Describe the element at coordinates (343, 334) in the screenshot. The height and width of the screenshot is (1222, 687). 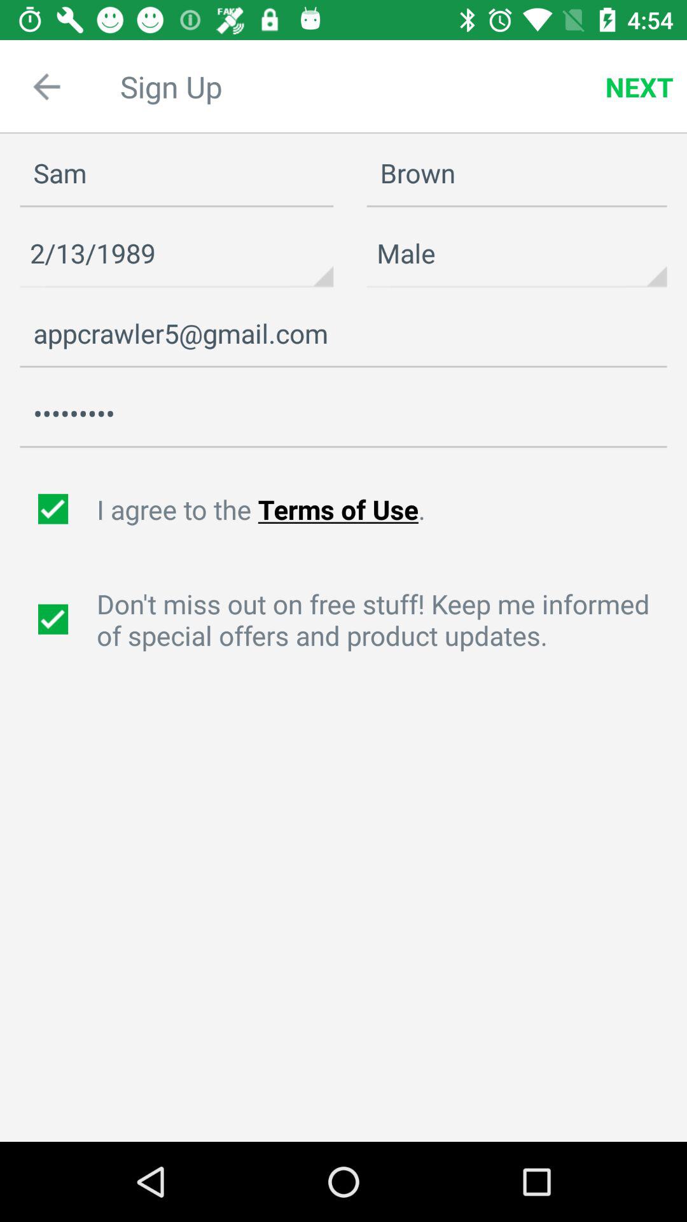
I see `click on the email text field below 2131989` at that location.